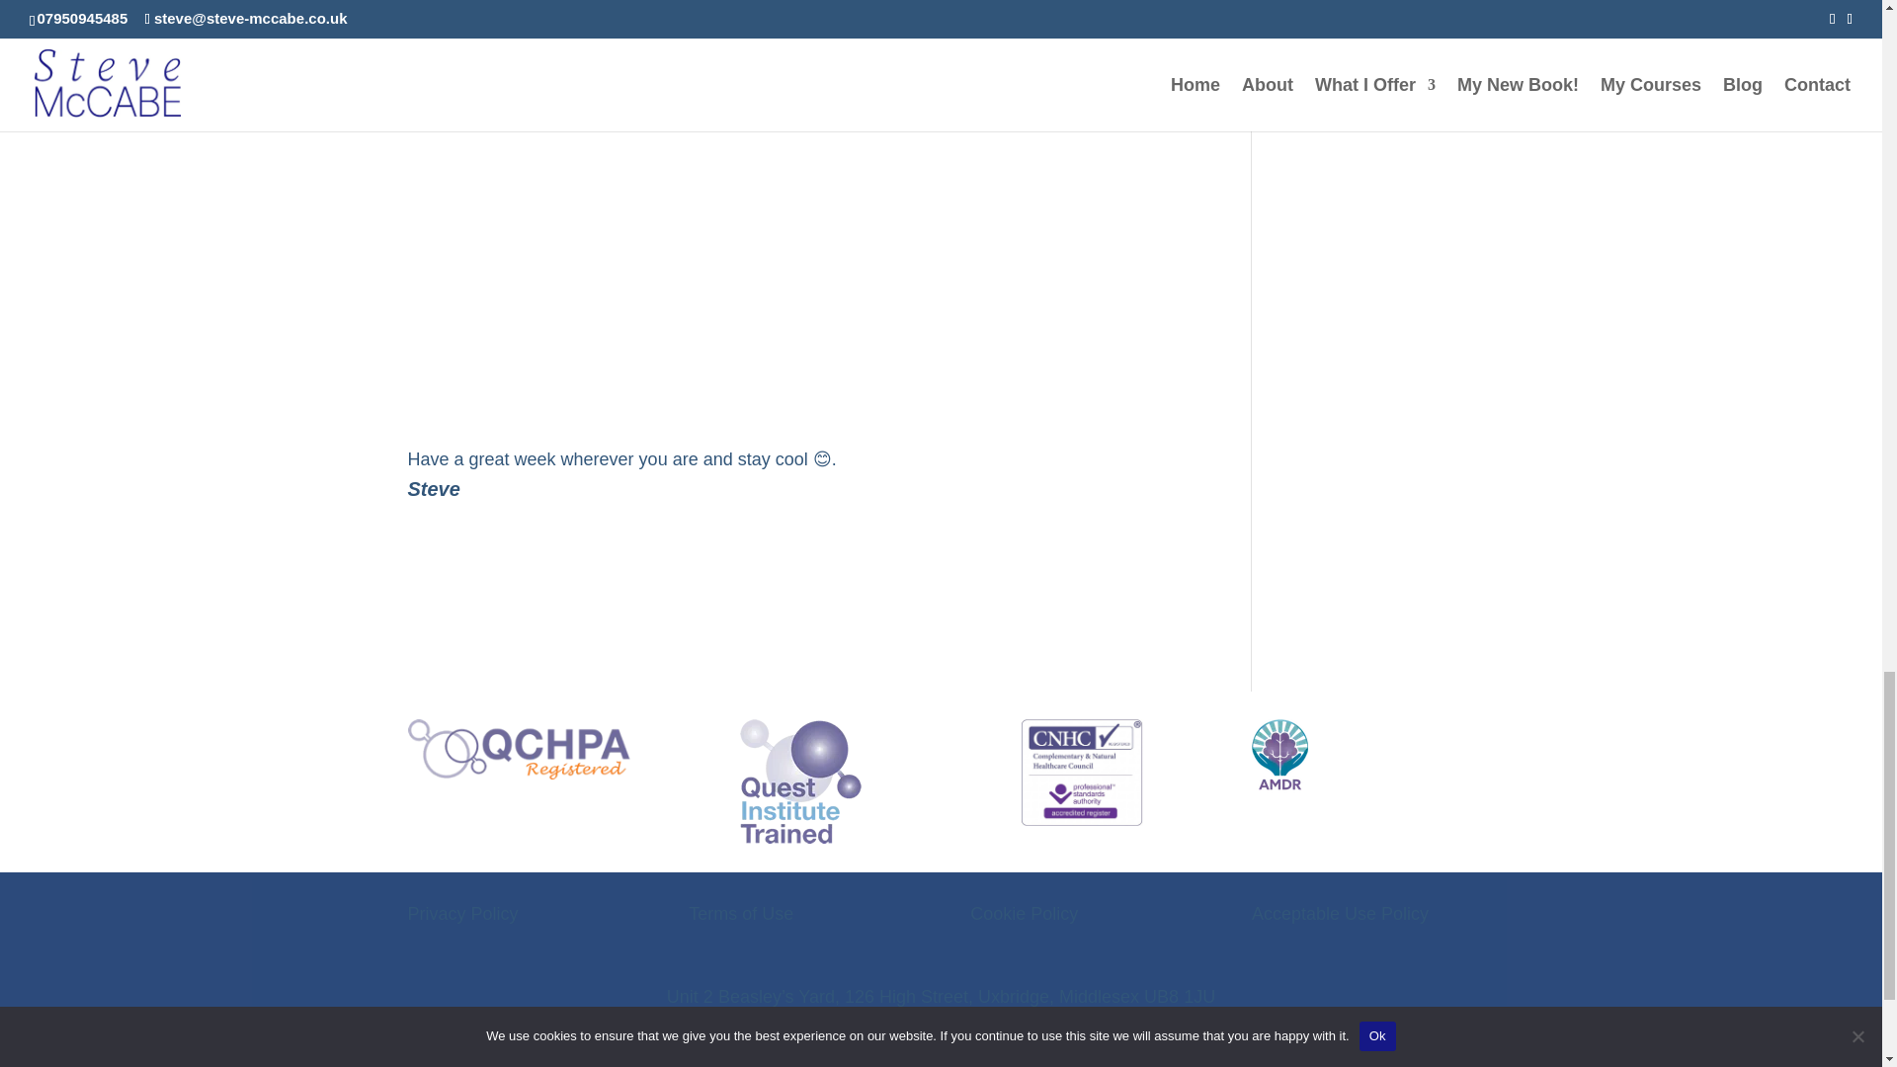 The width and height of the screenshot is (1897, 1067). What do you see at coordinates (800, 780) in the screenshot?
I see `logo-quest` at bounding box center [800, 780].